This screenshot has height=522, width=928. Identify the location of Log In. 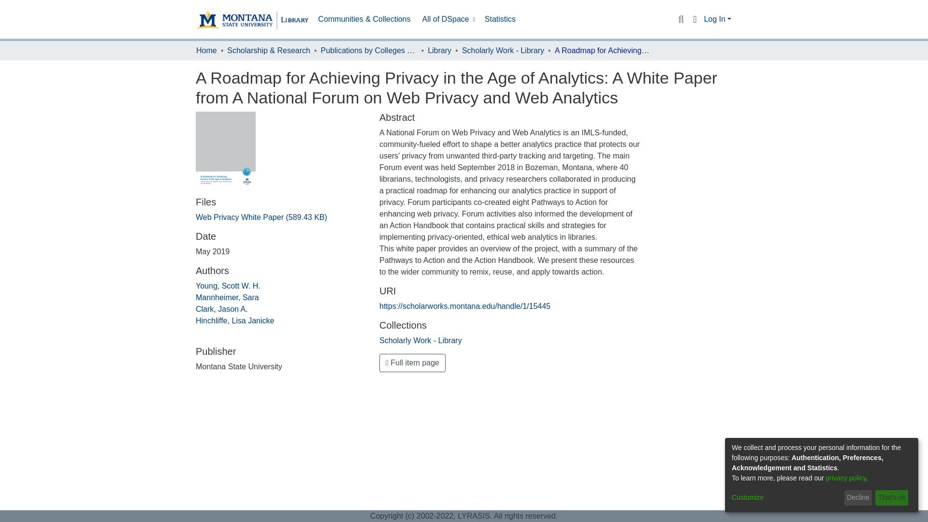
(717, 19).